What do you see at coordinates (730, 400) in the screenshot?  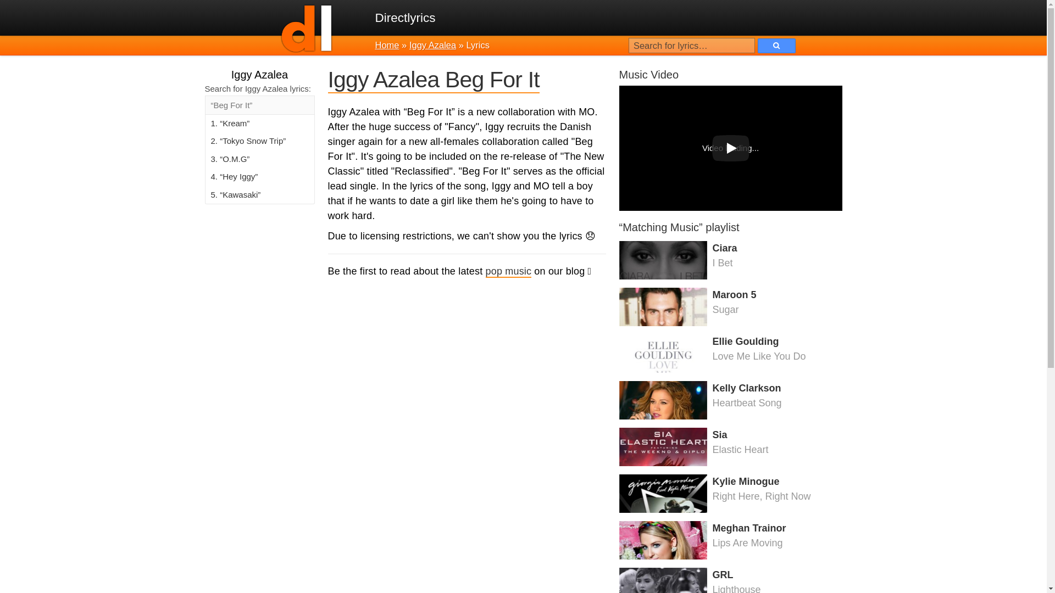 I see `Home` at bounding box center [730, 400].